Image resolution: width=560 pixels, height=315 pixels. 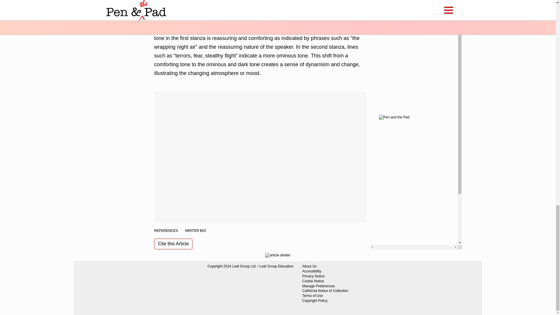 What do you see at coordinates (325, 286) in the screenshot?
I see `Manage Preferences` at bounding box center [325, 286].